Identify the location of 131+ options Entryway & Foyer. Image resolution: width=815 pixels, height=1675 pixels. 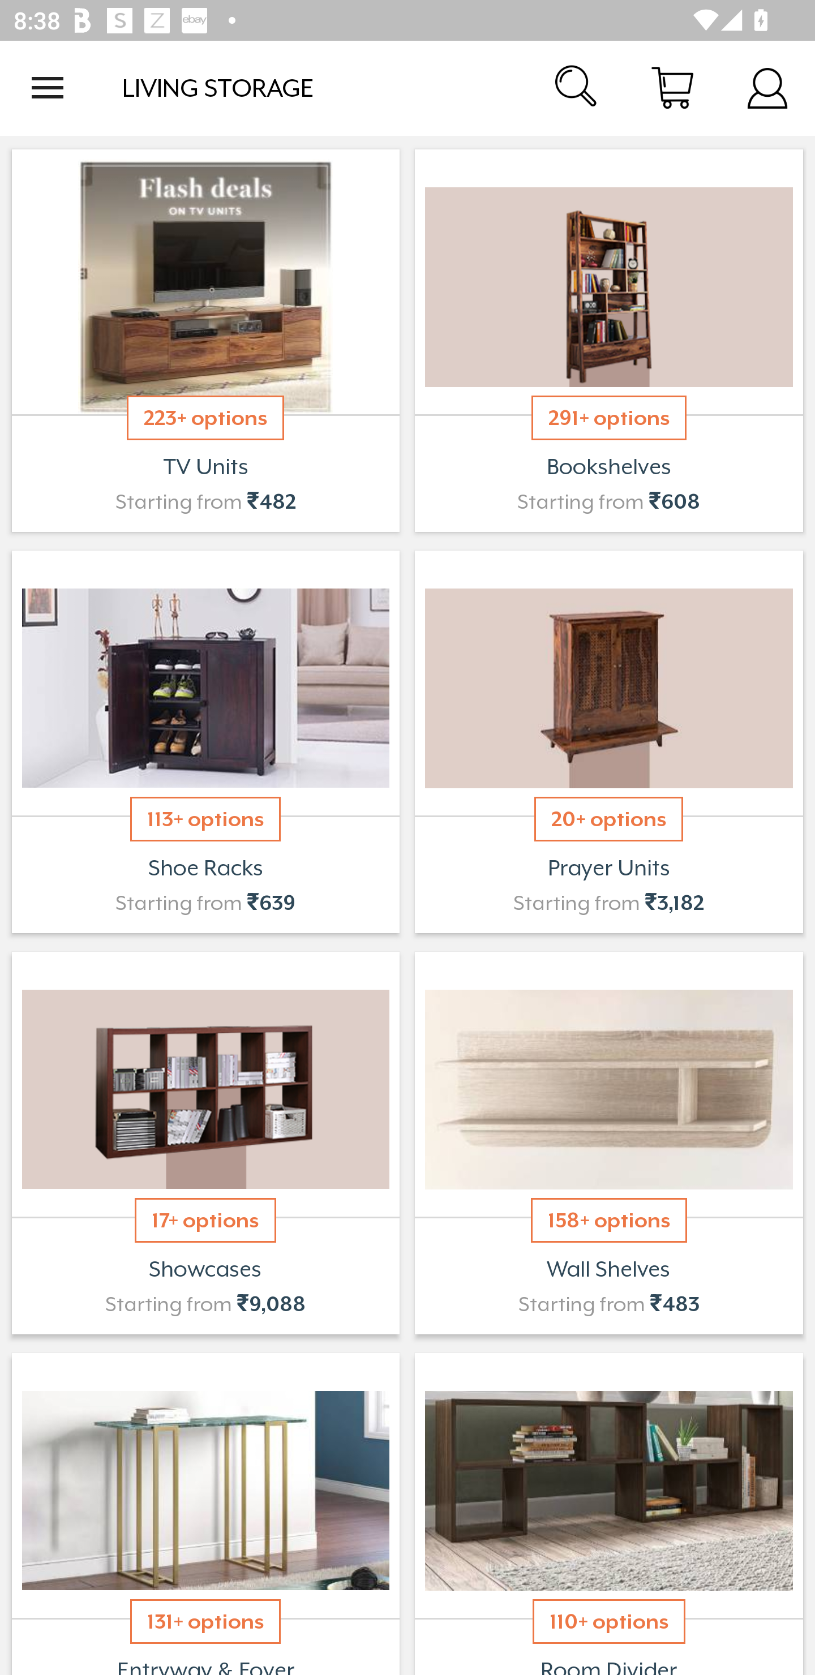
(205, 1511).